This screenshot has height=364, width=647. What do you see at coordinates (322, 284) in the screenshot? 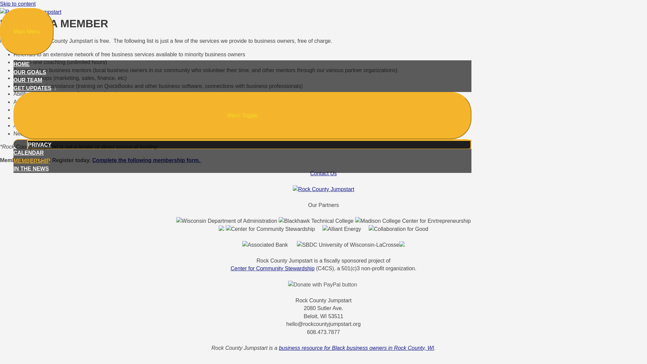
I see `PayPal - The safer, easier way to pay online!` at bounding box center [322, 284].